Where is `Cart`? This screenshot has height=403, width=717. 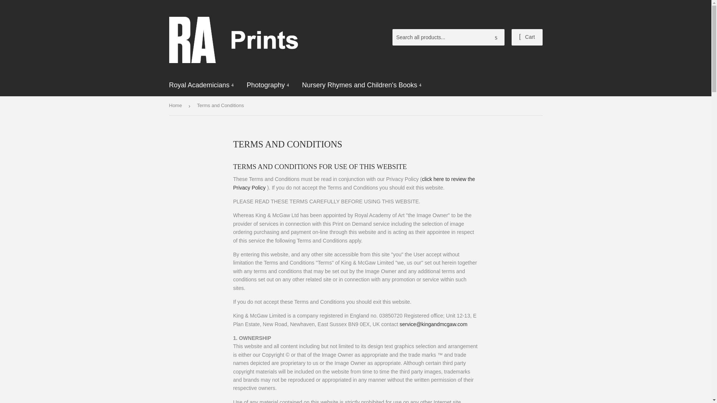
Cart is located at coordinates (527, 37).